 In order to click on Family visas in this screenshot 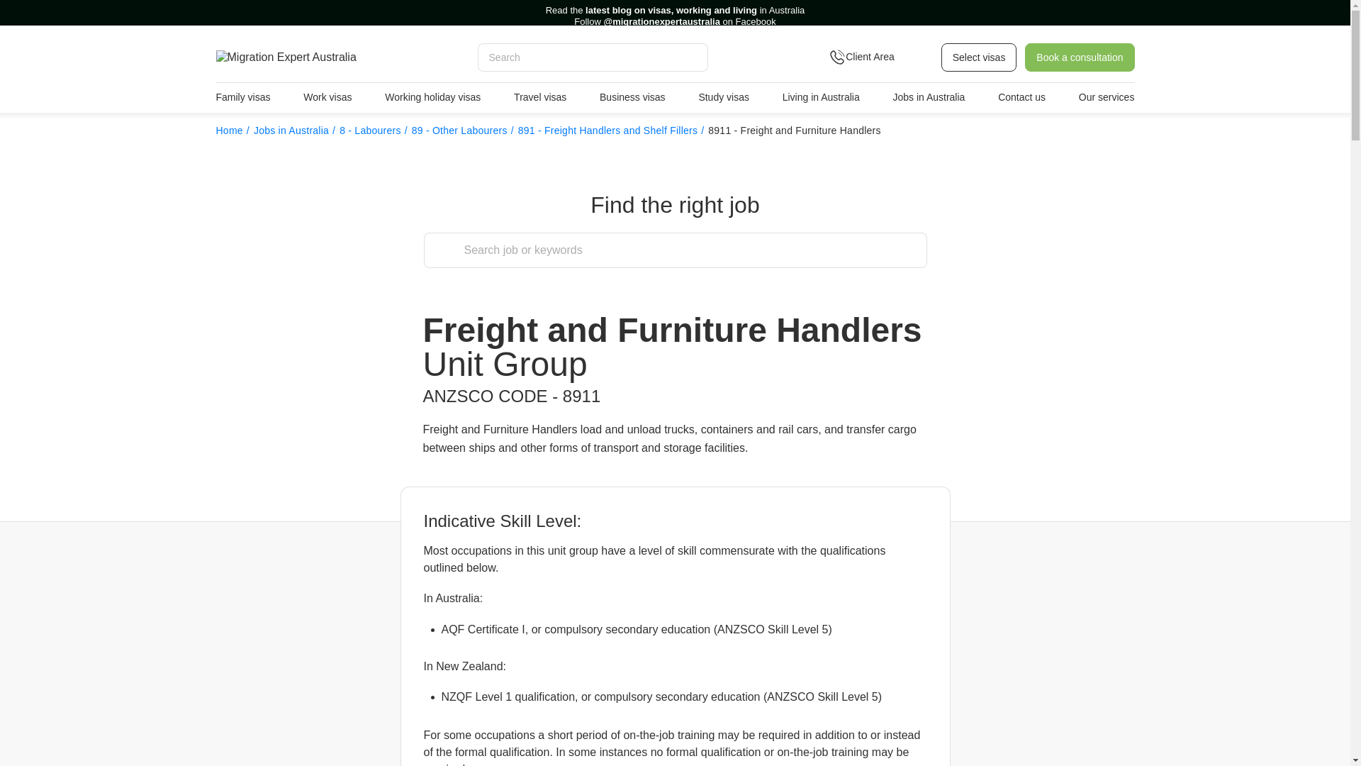, I will do `click(242, 97)`.